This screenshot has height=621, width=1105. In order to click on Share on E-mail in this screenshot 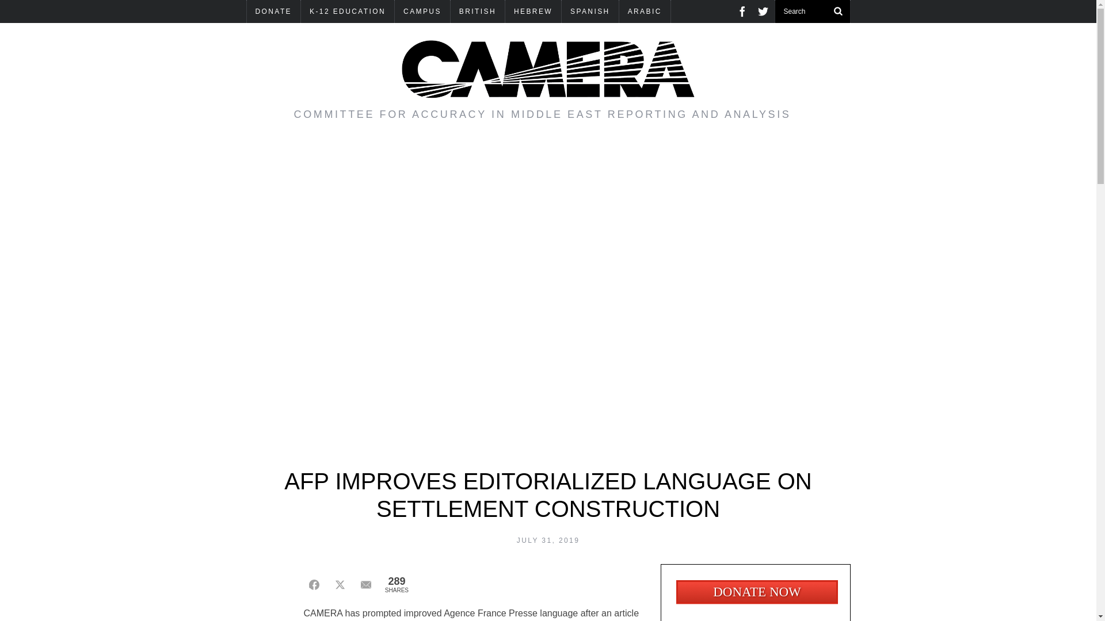, I will do `click(366, 584)`.